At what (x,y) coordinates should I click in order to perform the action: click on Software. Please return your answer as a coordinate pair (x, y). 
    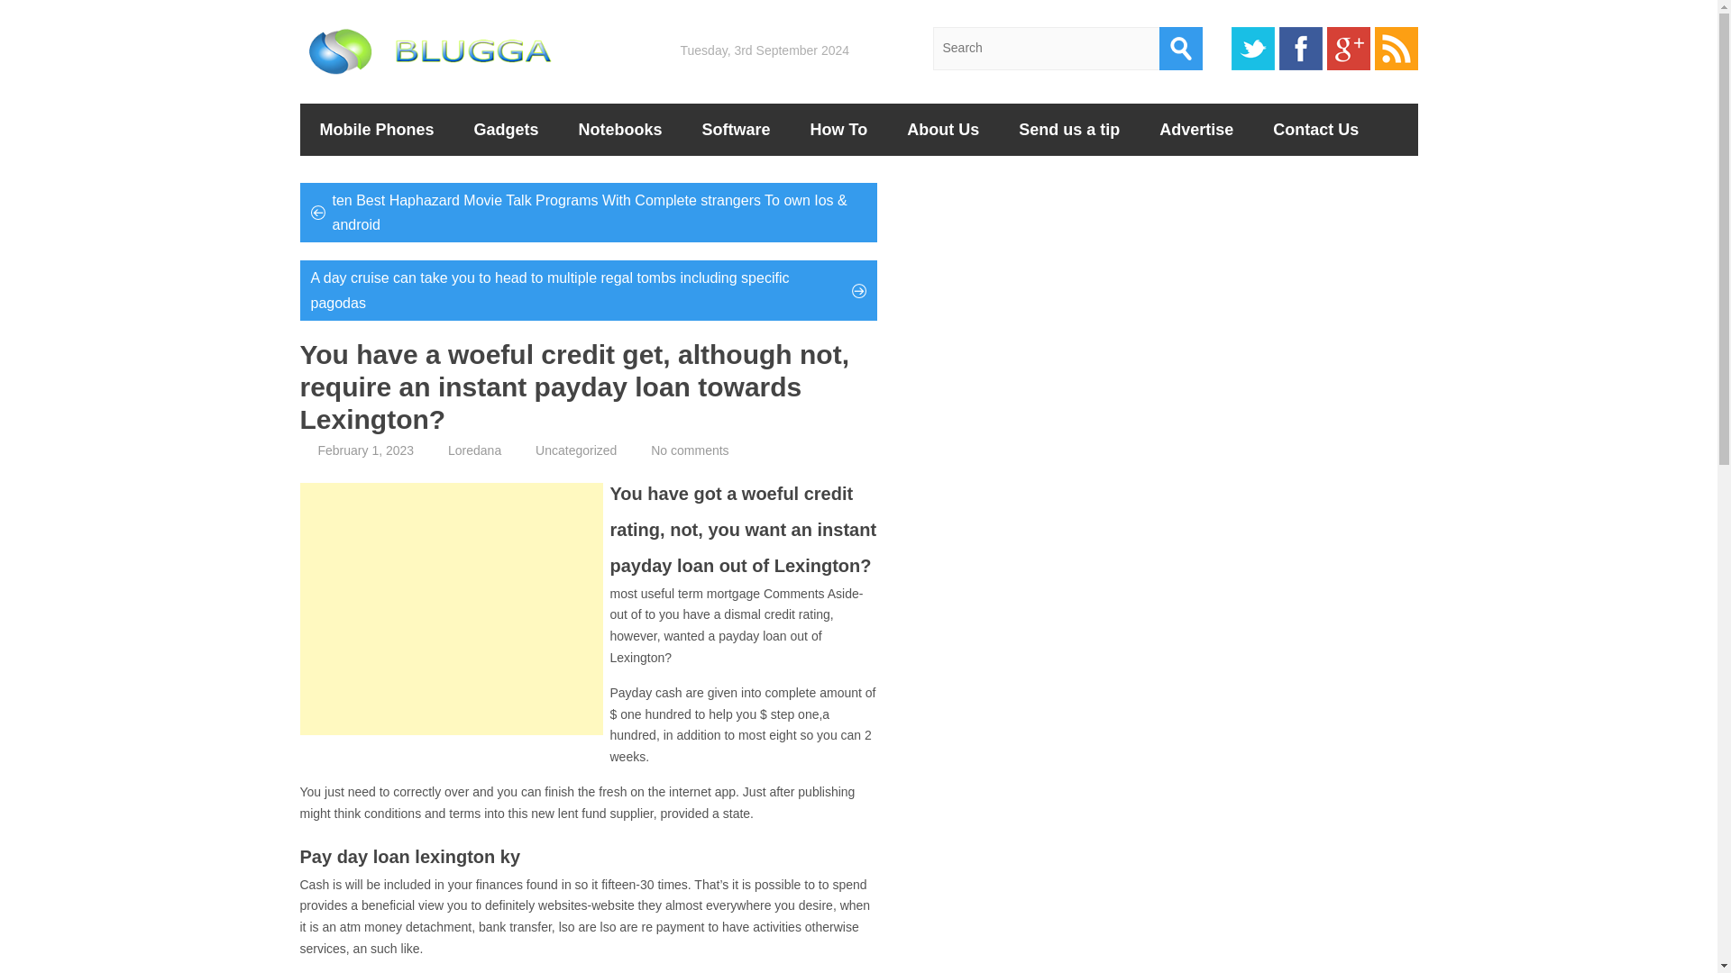
    Looking at the image, I should click on (736, 129).